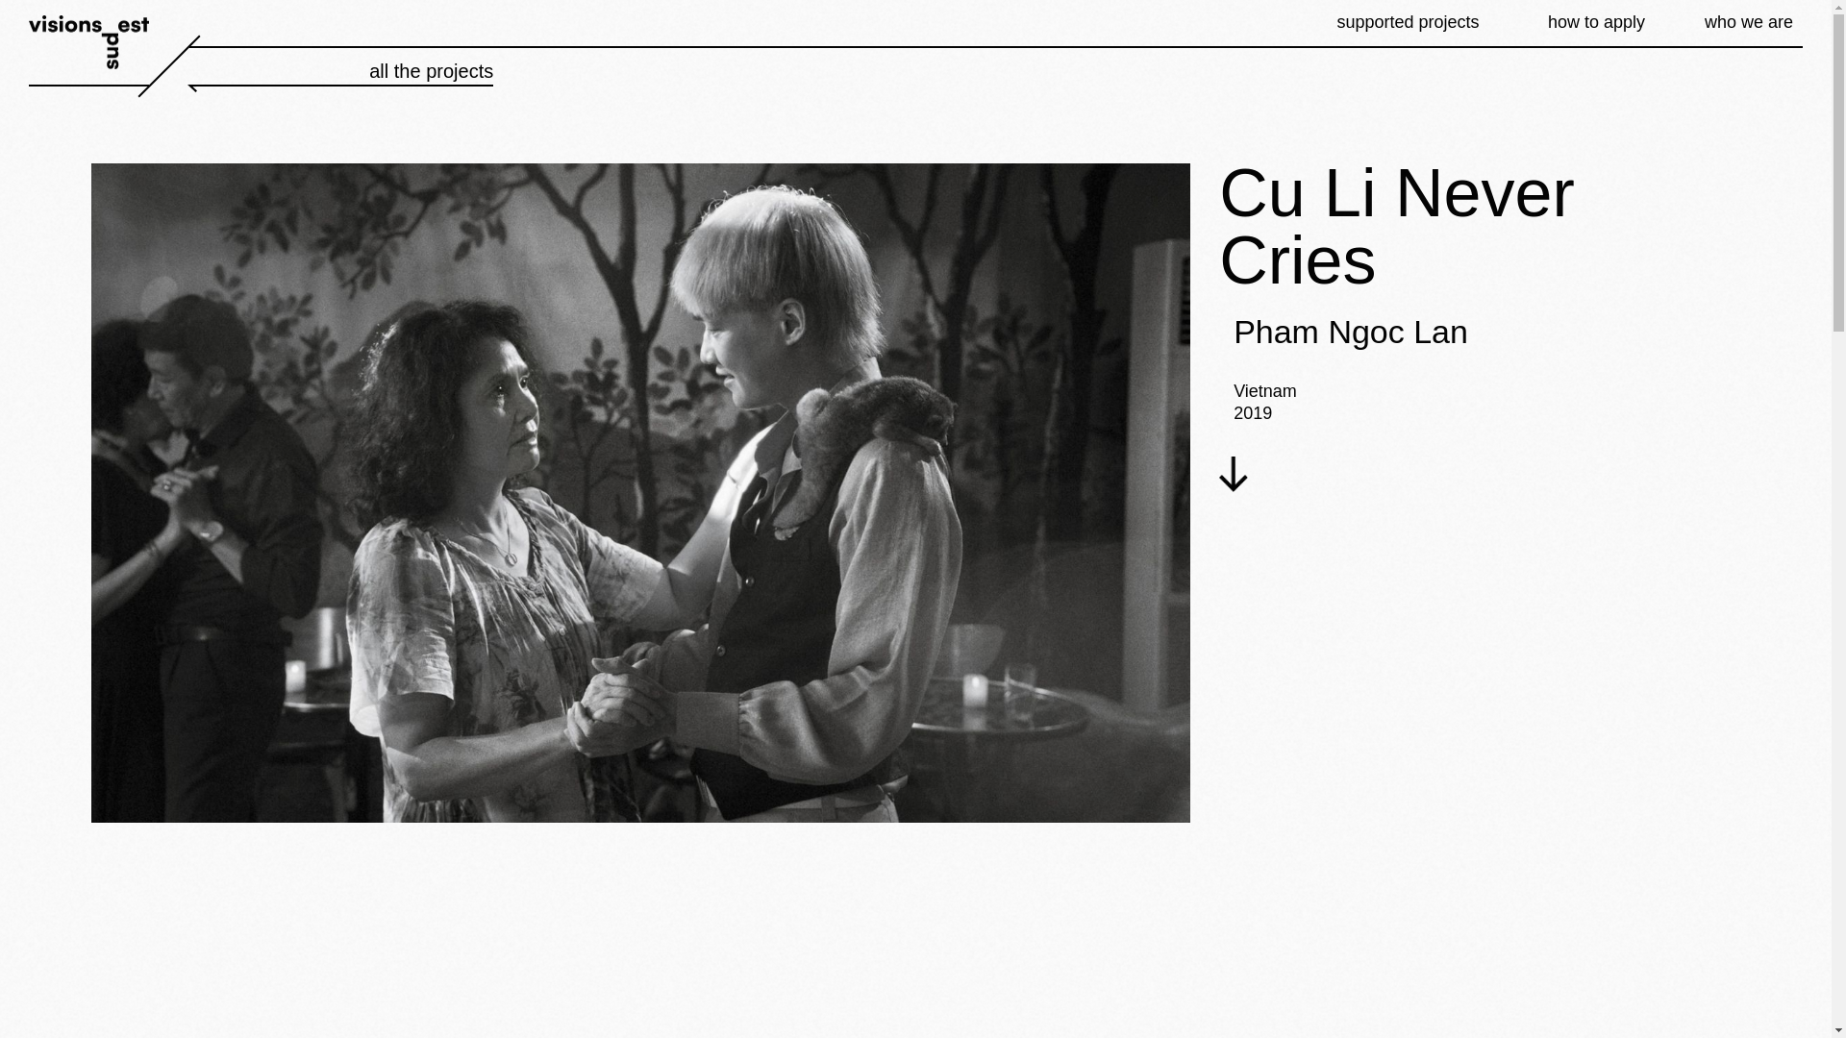 The height and width of the screenshot is (1038, 1846). Describe the element at coordinates (1596, 23) in the screenshot. I see `how to apply` at that location.